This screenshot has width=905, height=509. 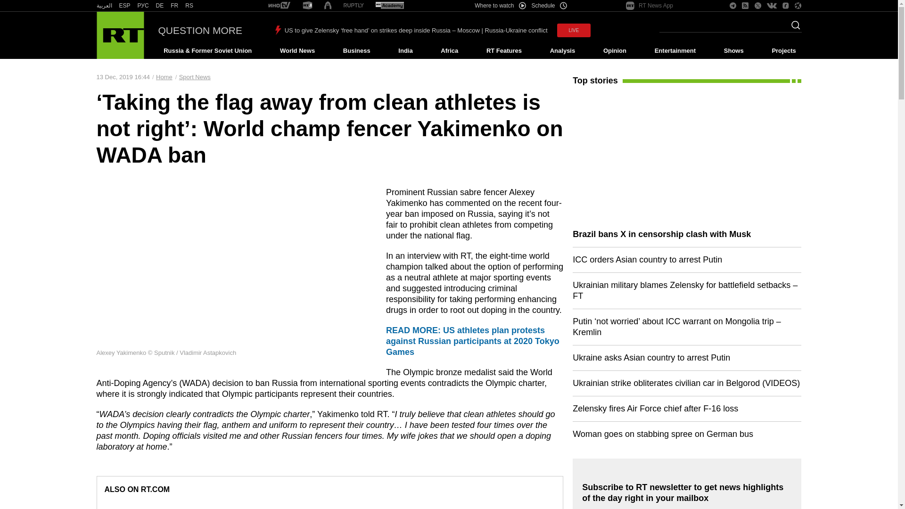 What do you see at coordinates (104, 6) in the screenshot?
I see `RT ` at bounding box center [104, 6].